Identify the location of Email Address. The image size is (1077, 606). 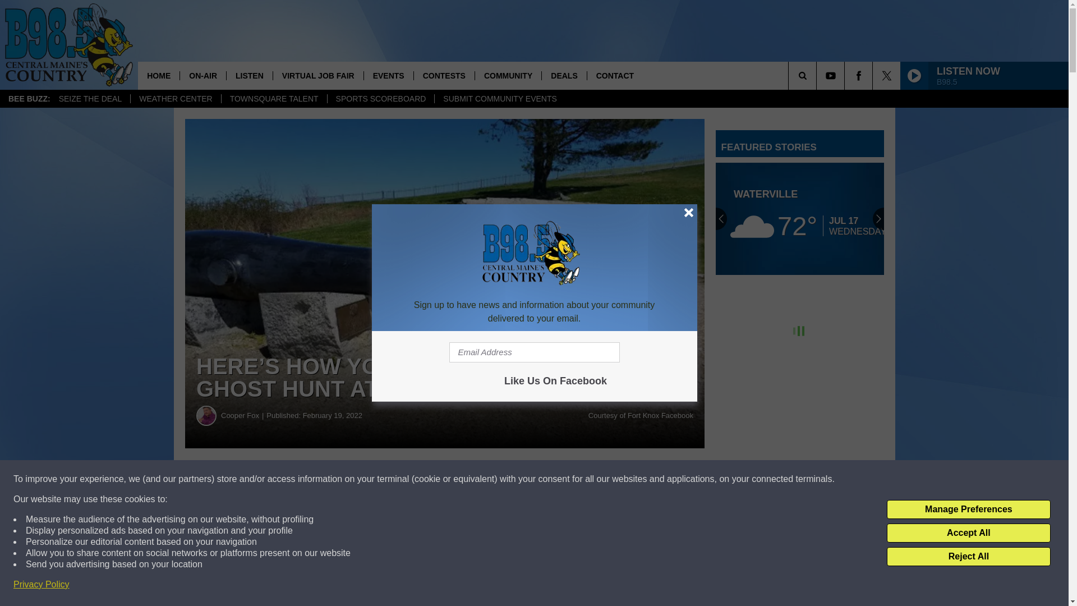
(534, 352).